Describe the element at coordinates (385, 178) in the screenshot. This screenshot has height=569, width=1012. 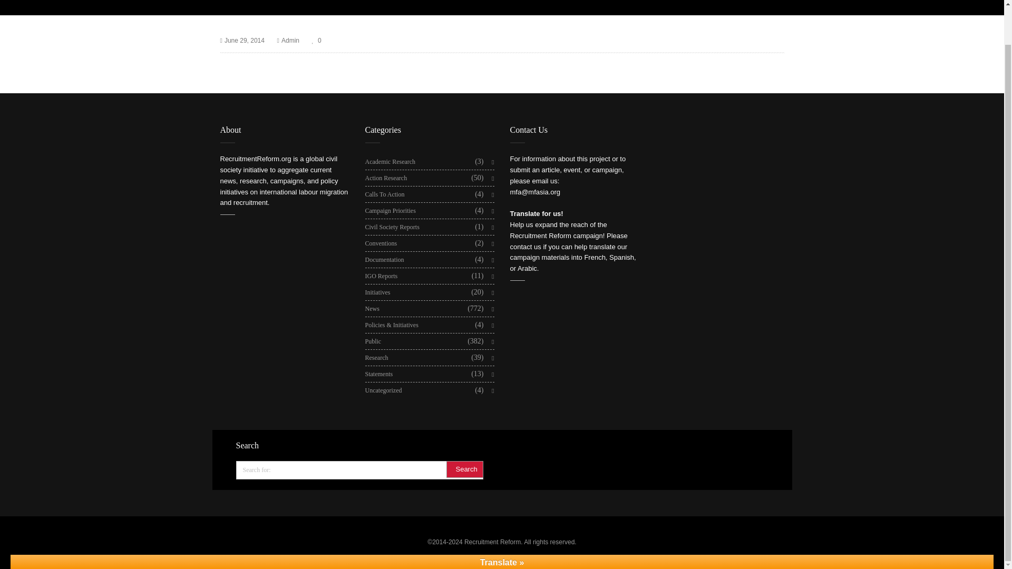
I see `Action Research` at that location.